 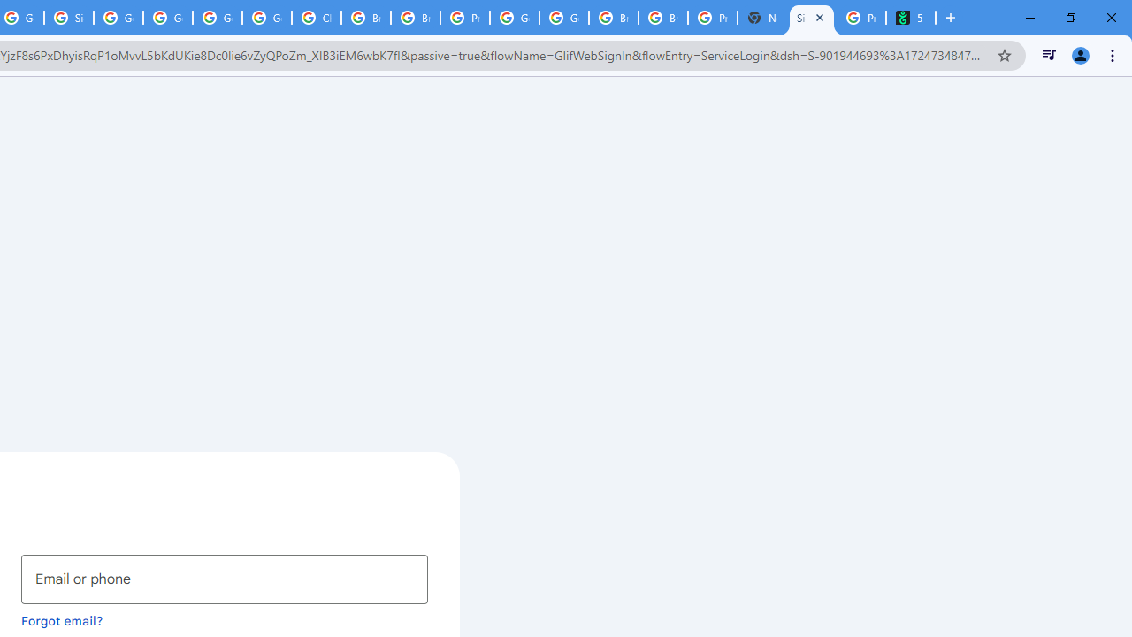 I want to click on Google Cloud Platform, so click(x=564, y=18).